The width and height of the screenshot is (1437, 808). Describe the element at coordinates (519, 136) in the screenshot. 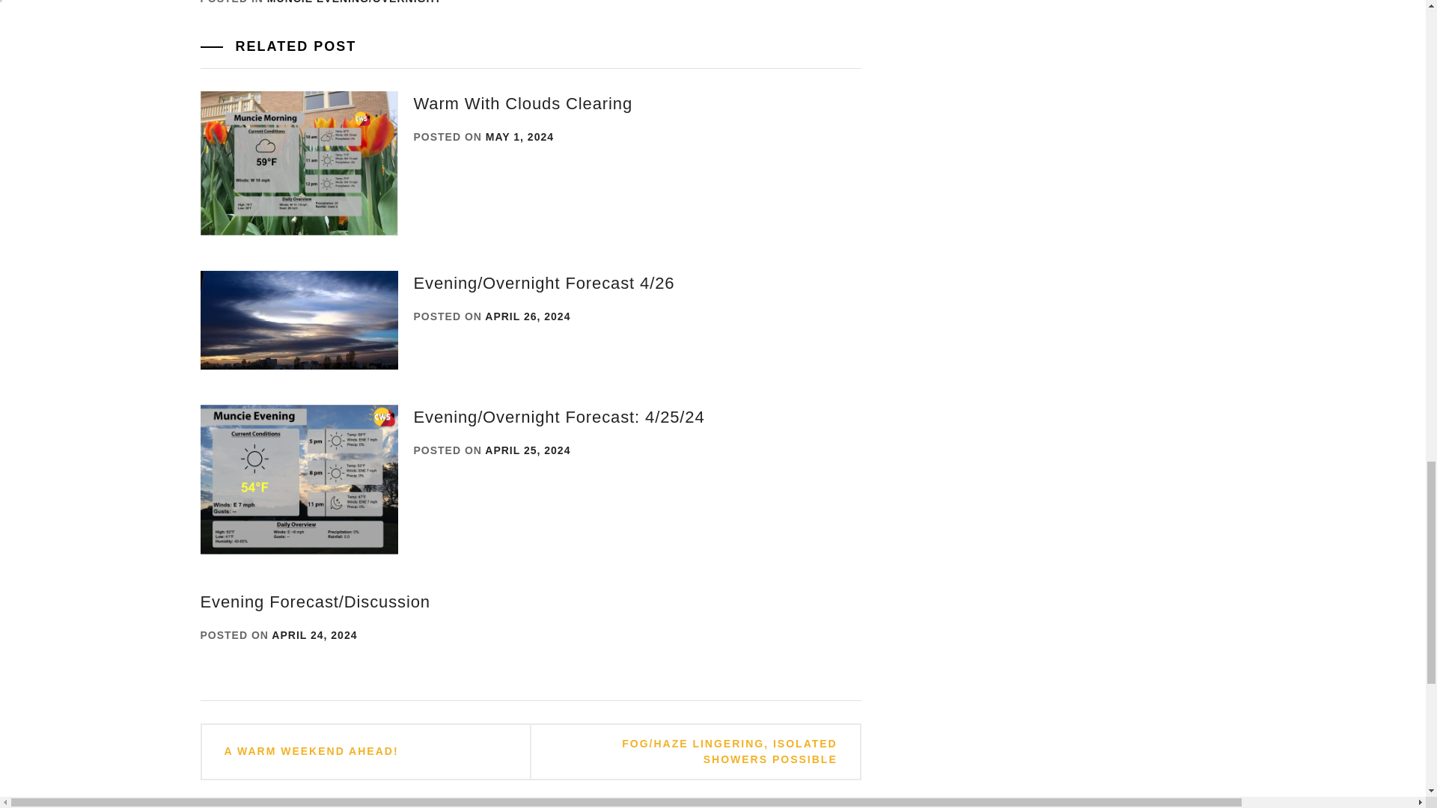

I see `MAY 1, 2024` at that location.